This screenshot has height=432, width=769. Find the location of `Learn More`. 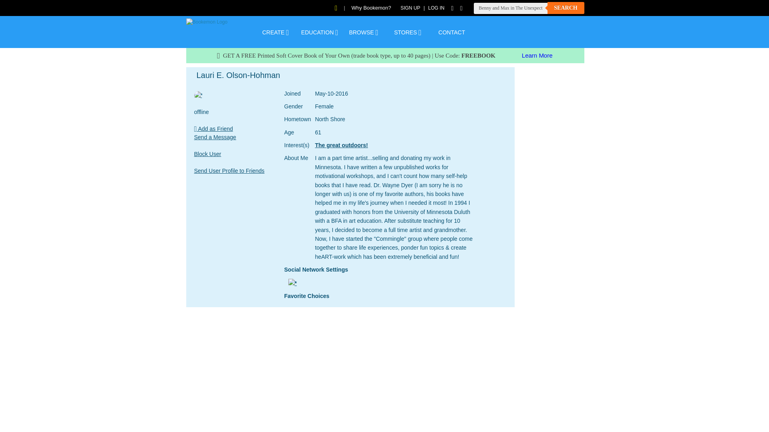

Learn More is located at coordinates (537, 55).